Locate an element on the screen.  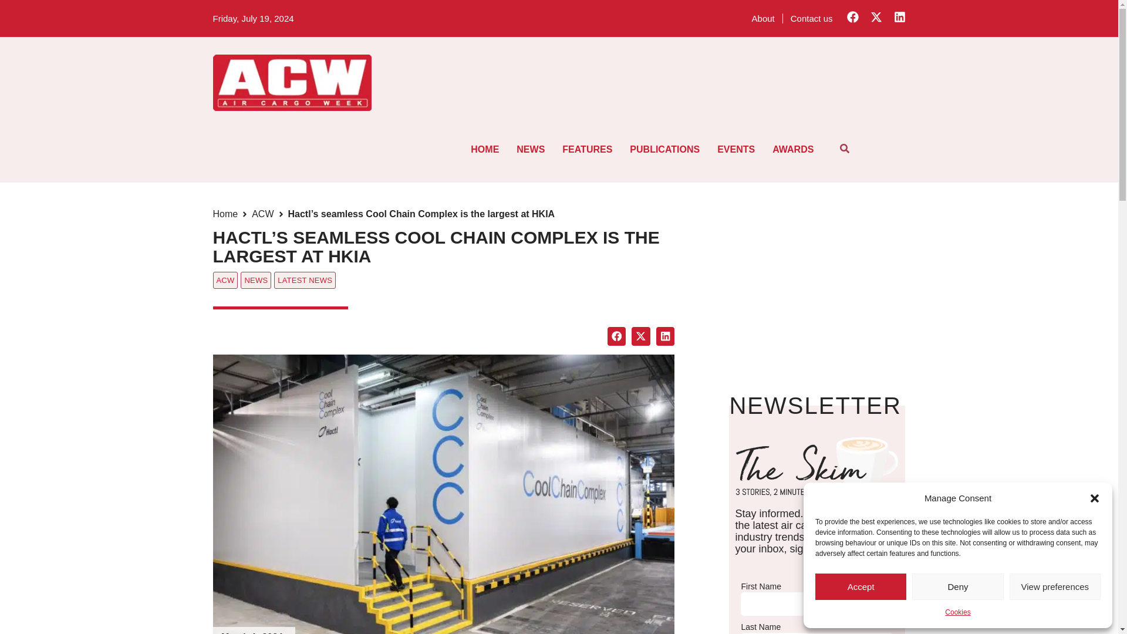
About is located at coordinates (763, 18).